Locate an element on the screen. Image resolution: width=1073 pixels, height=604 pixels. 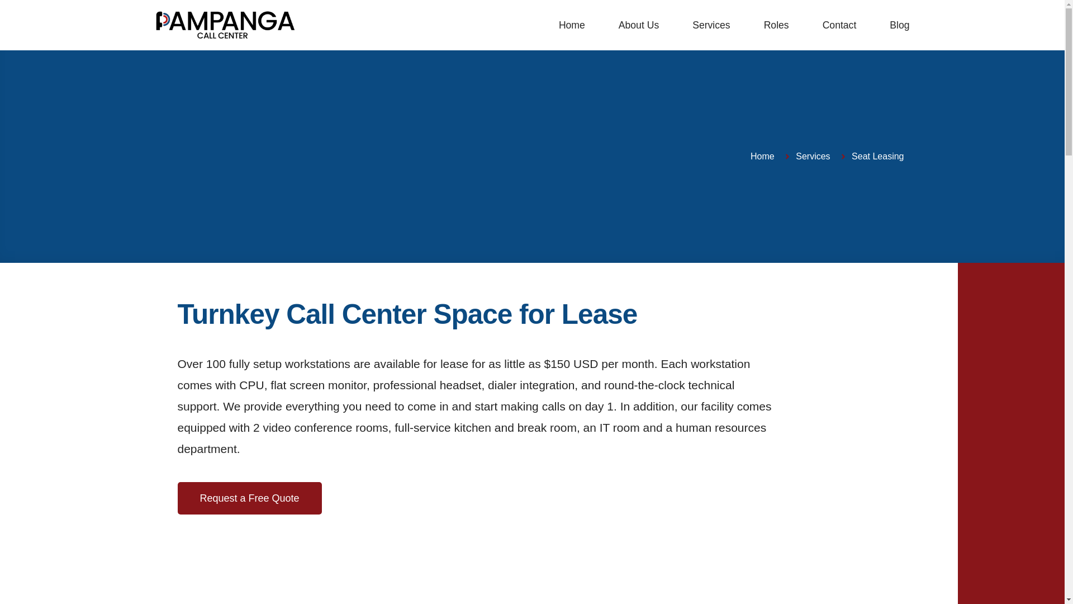
Roles is located at coordinates (776, 25).